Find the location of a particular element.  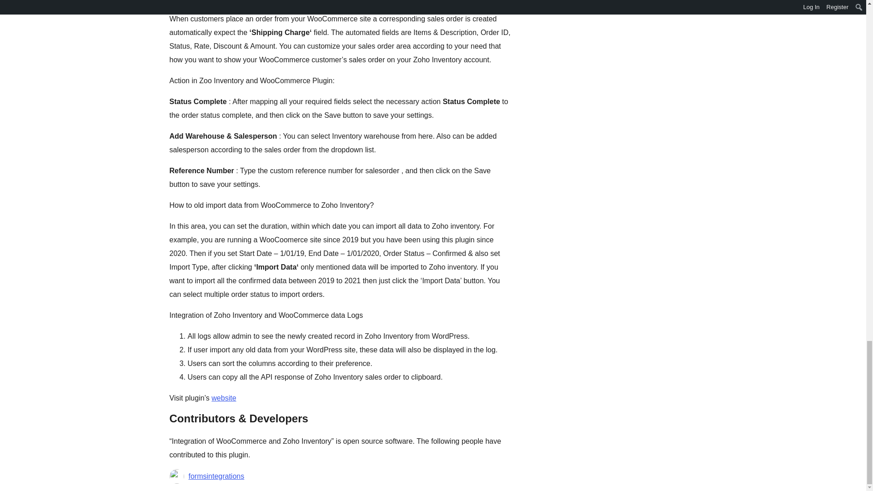

formsintegrations is located at coordinates (216, 476).